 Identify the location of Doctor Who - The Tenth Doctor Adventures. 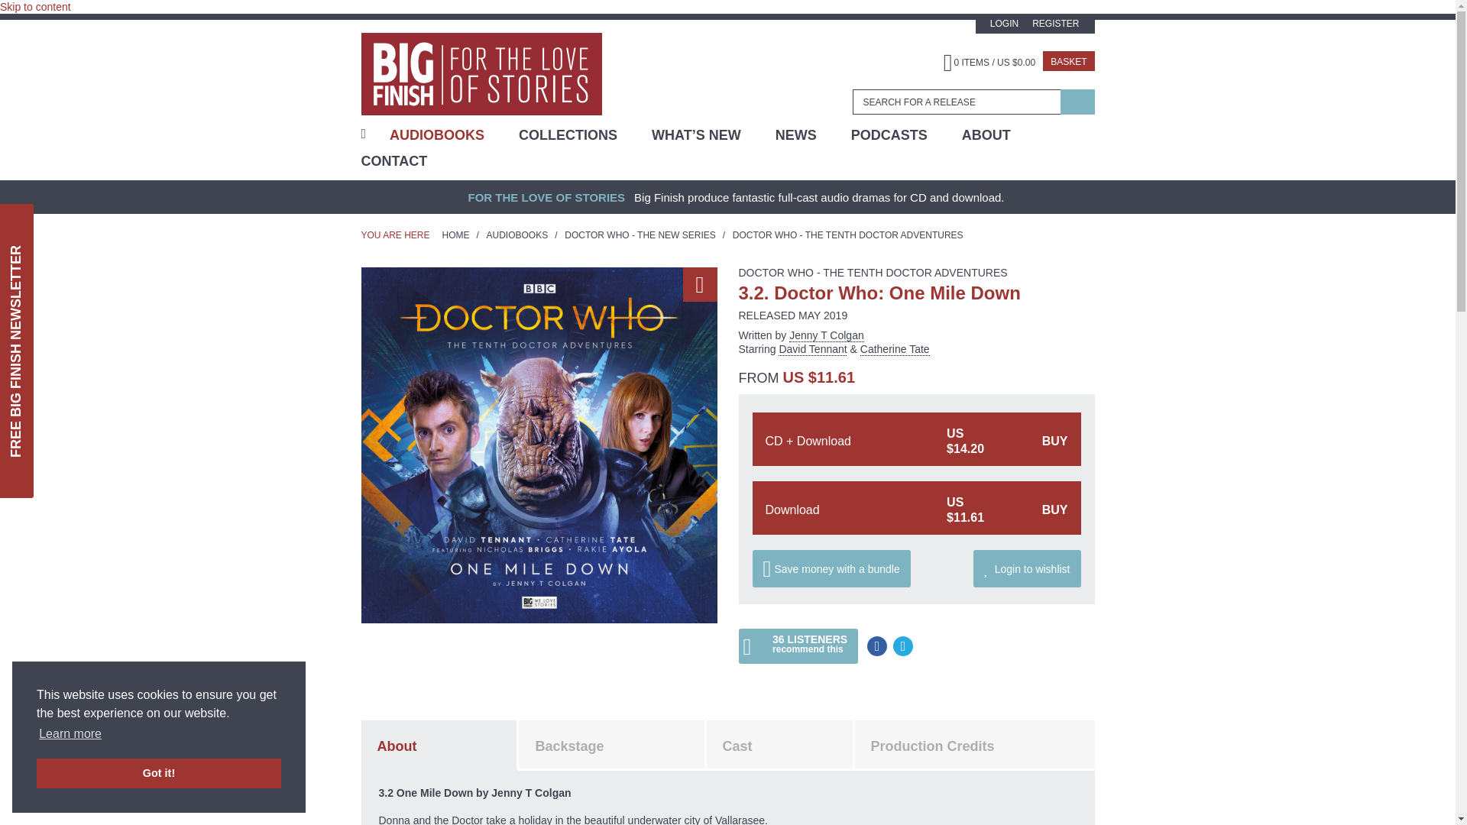
(848, 235).